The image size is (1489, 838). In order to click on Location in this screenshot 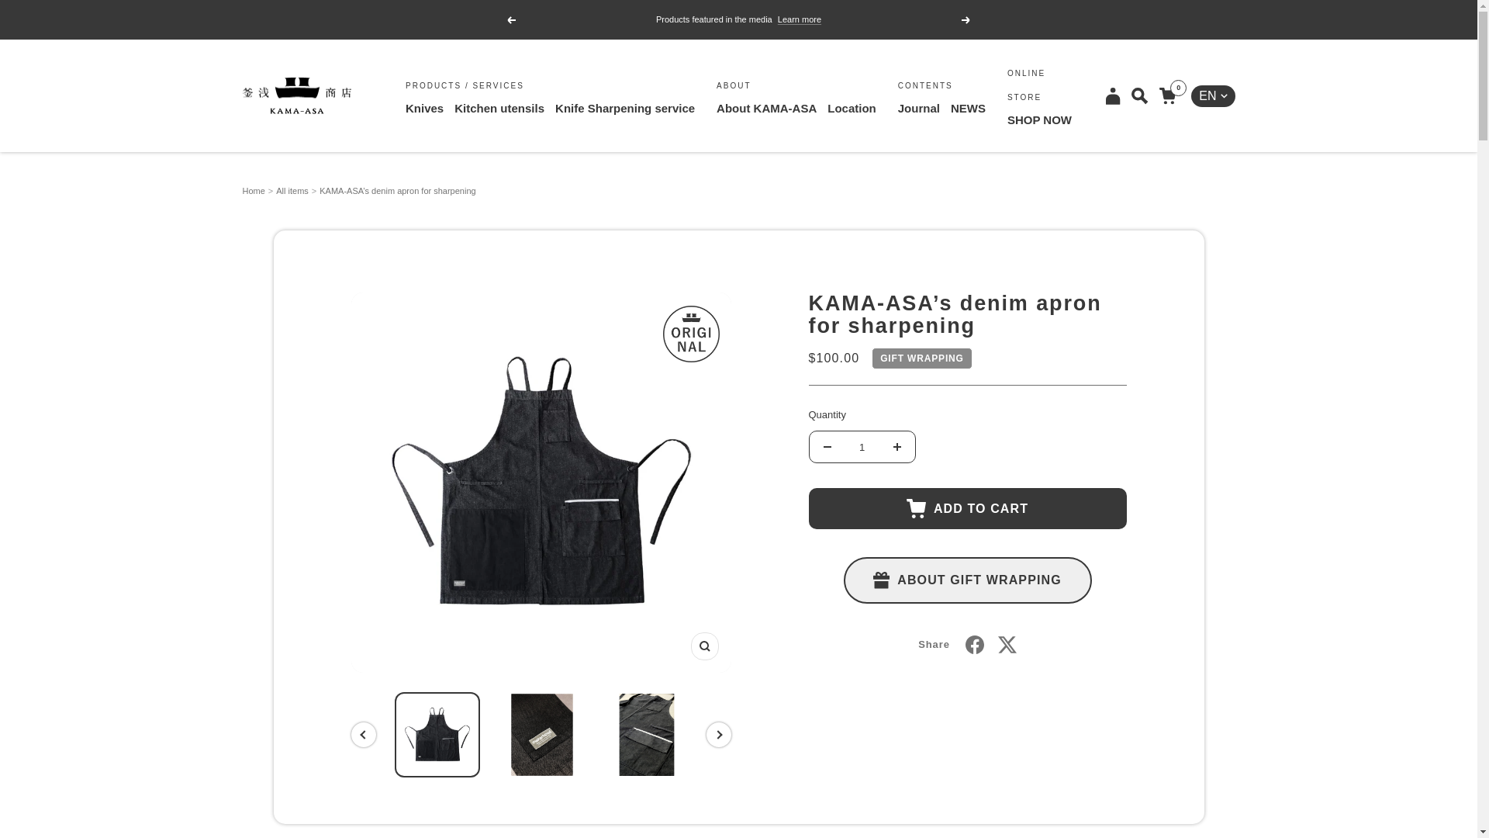, I will do `click(852, 107)`.